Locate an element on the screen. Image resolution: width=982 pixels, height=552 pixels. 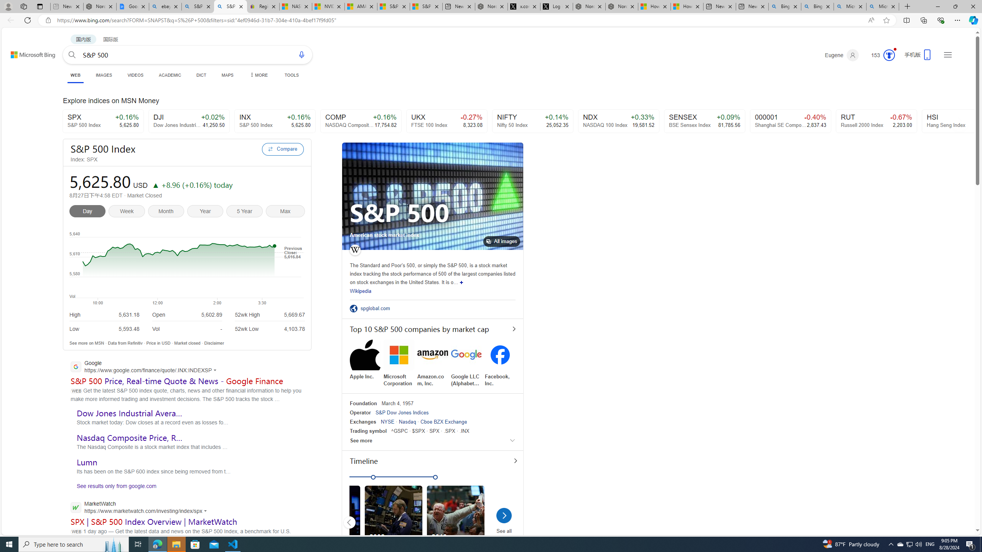
Wikipedia is located at coordinates (361, 291).